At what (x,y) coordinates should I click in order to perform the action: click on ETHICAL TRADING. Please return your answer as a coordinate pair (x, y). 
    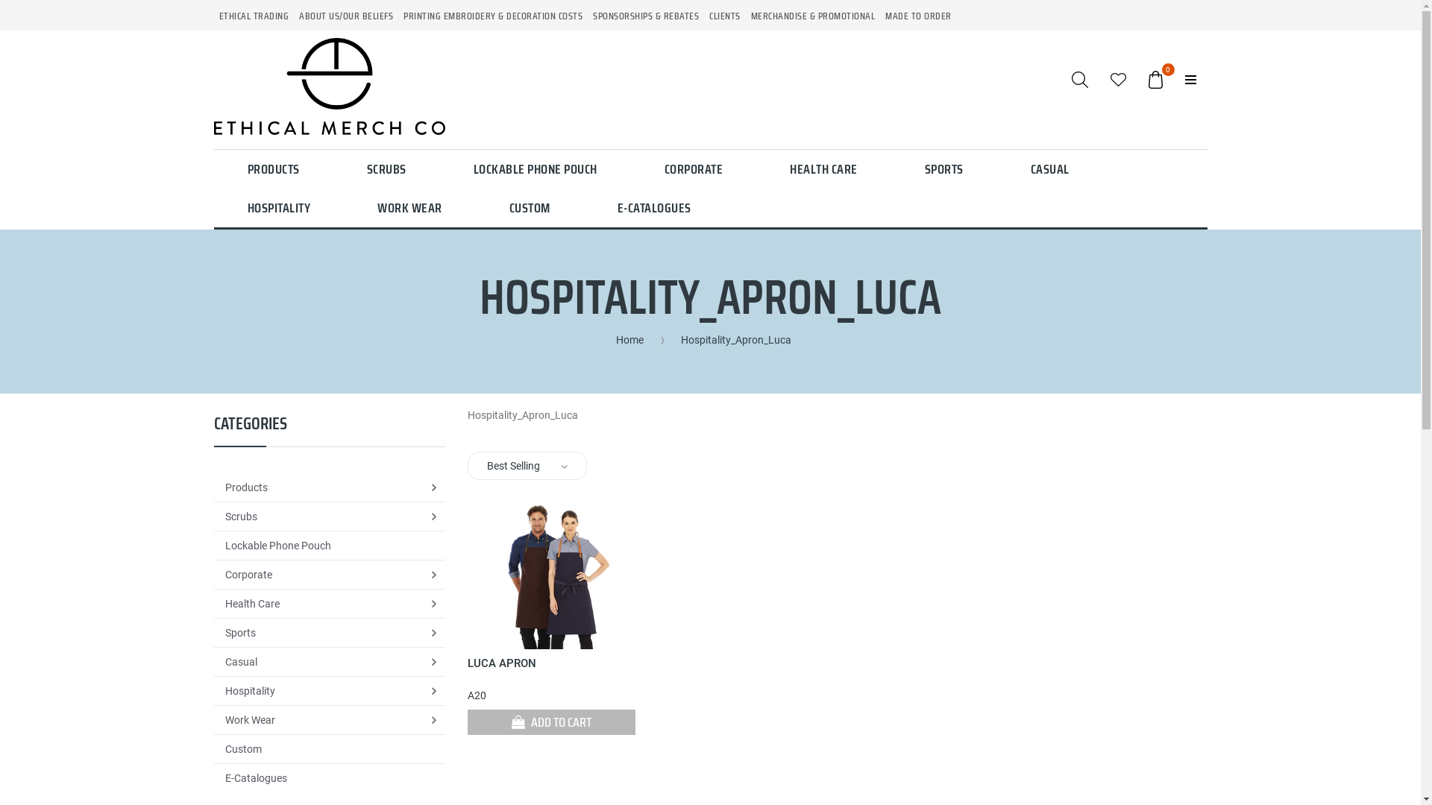
    Looking at the image, I should click on (254, 16).